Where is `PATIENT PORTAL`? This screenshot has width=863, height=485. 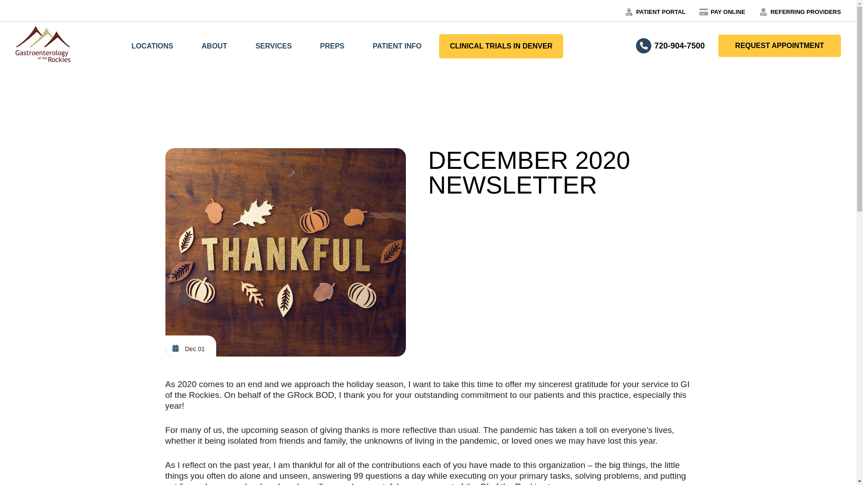
PATIENT PORTAL is located at coordinates (661, 12).